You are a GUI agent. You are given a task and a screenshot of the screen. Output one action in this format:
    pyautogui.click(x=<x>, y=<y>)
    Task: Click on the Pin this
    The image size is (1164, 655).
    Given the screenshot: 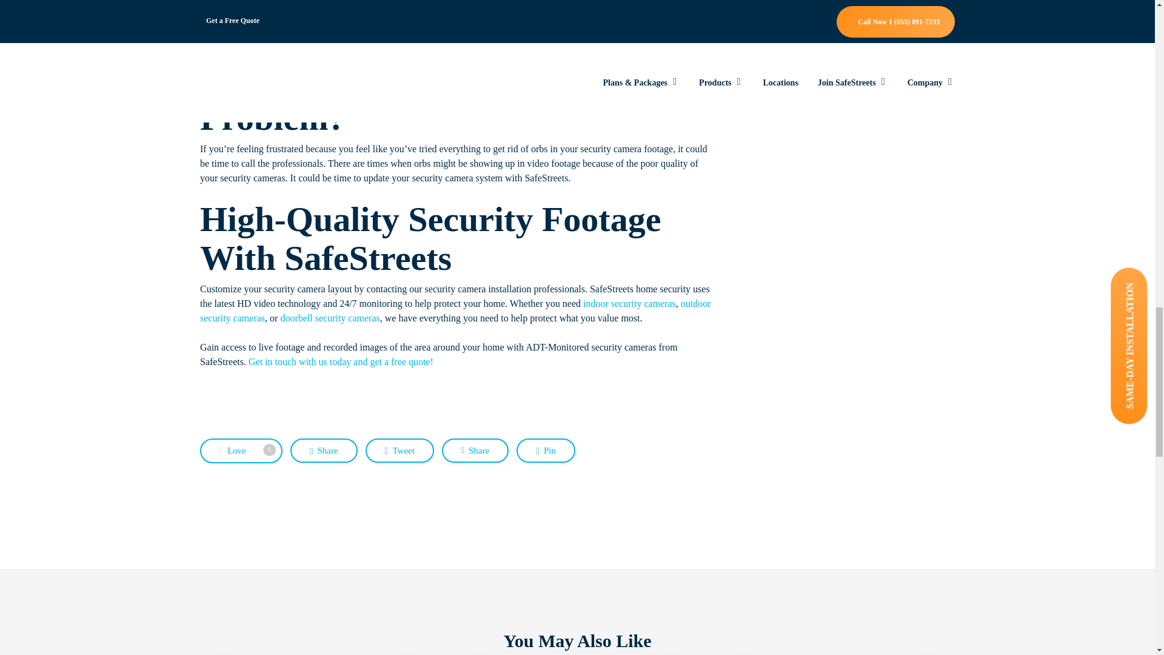 What is the action you would take?
    pyautogui.click(x=546, y=450)
    